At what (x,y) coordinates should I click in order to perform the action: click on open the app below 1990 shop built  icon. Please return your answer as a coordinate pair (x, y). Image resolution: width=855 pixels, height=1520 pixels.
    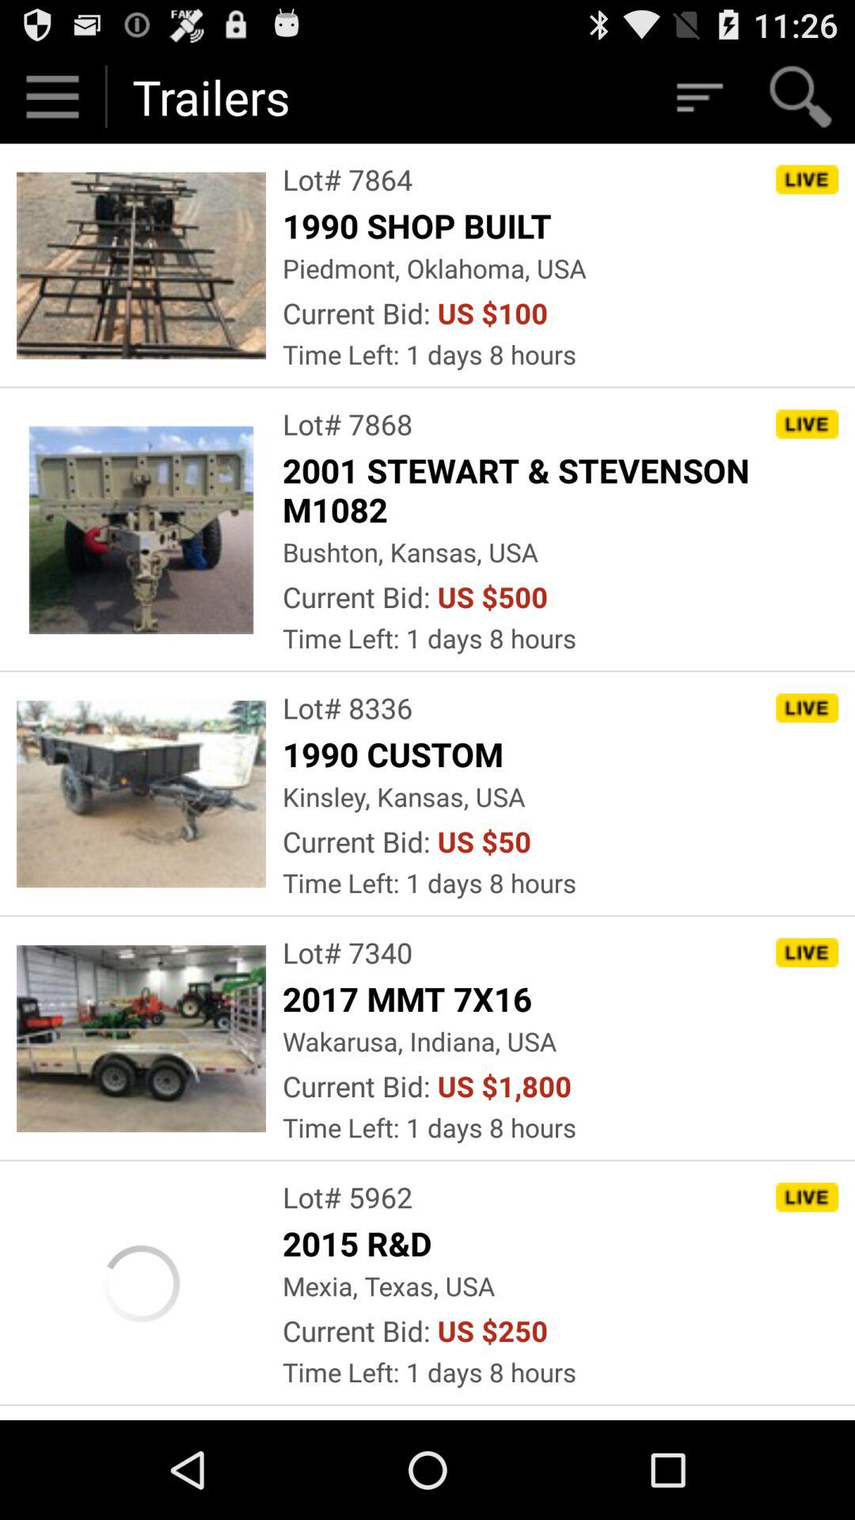
    Looking at the image, I should click on (434, 268).